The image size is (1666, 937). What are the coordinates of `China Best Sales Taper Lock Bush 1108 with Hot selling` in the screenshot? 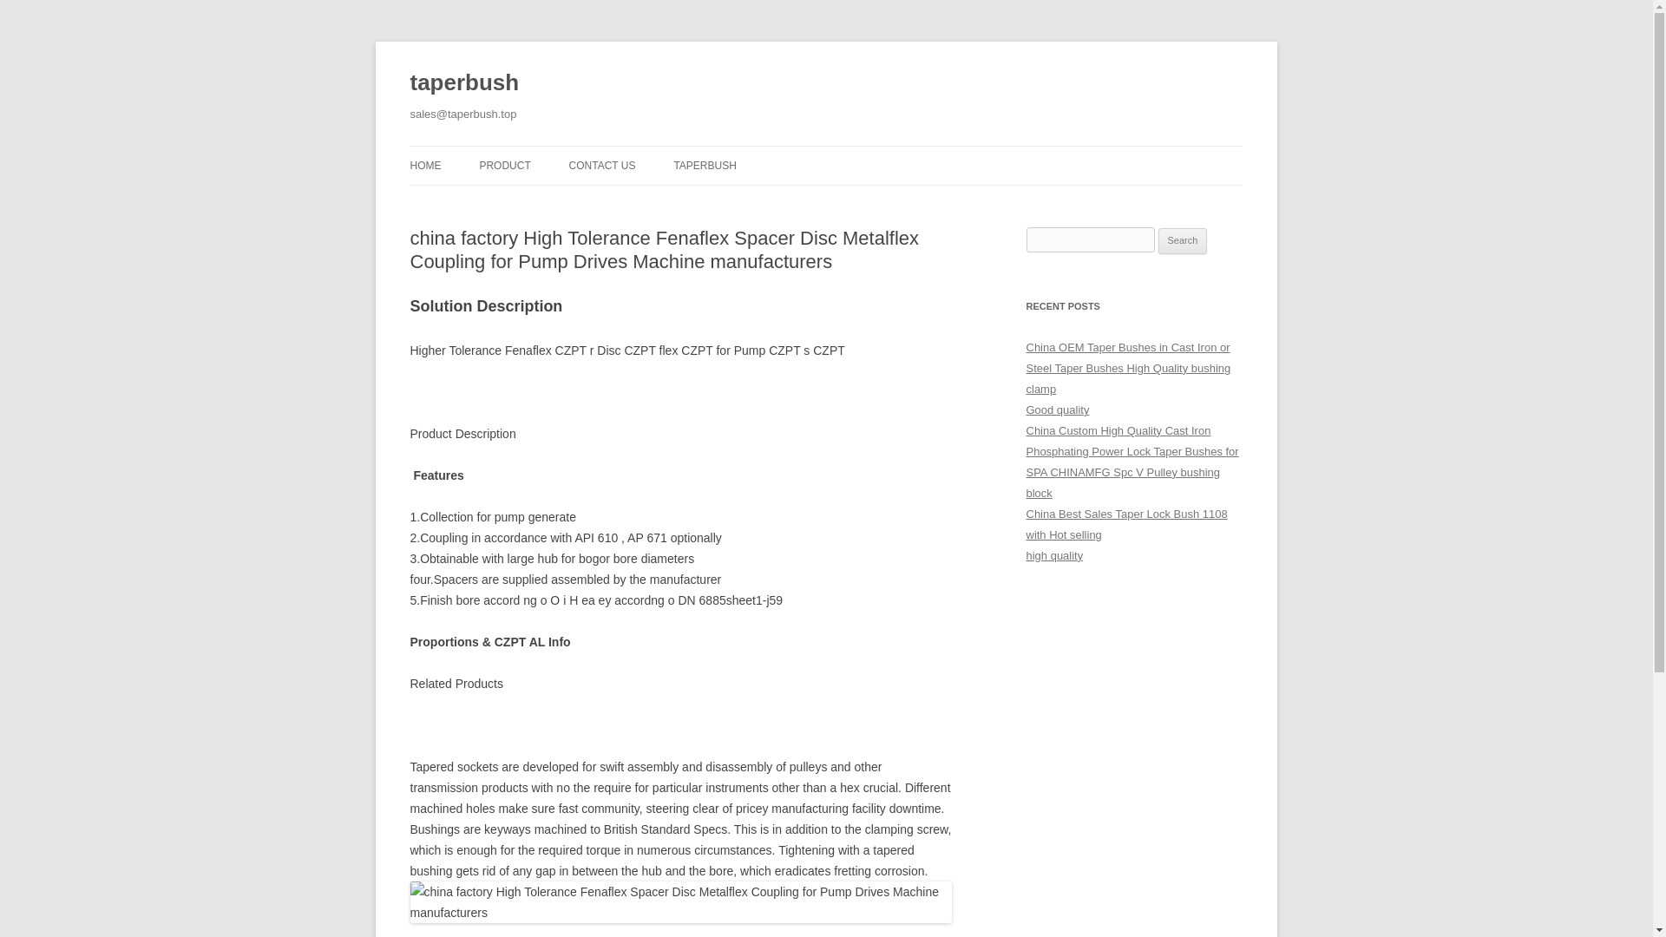 It's located at (1126, 524).